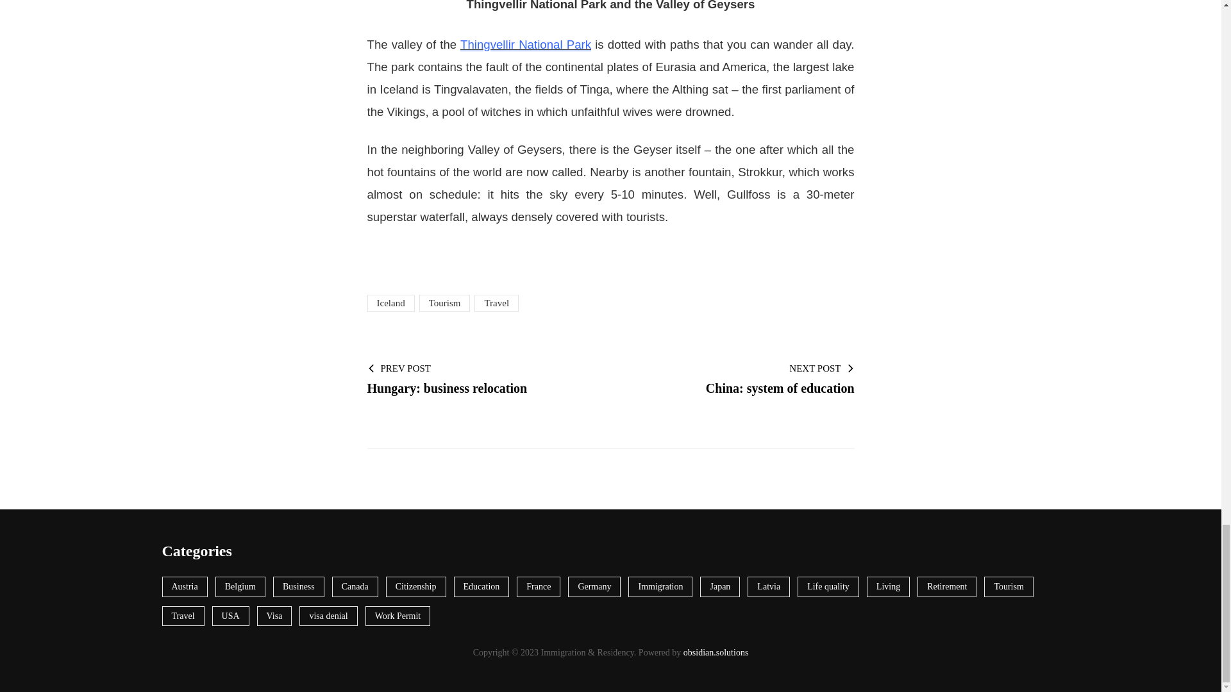  What do you see at coordinates (768, 587) in the screenshot?
I see `Travel` at bounding box center [768, 587].